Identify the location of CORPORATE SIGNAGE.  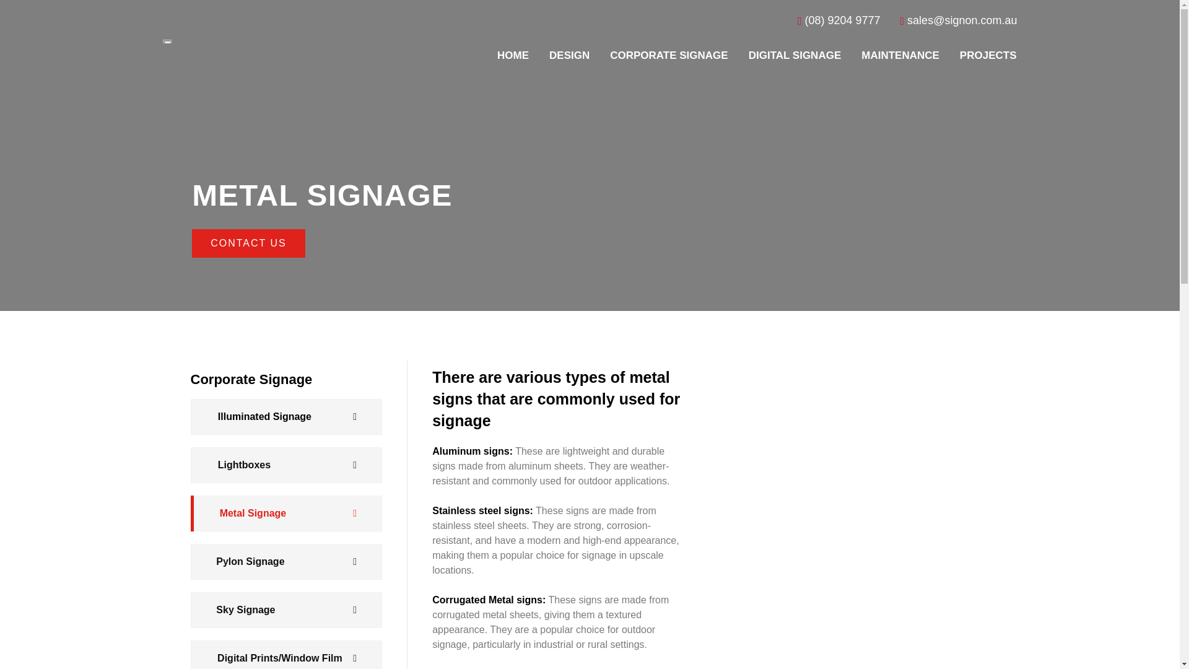
(668, 56).